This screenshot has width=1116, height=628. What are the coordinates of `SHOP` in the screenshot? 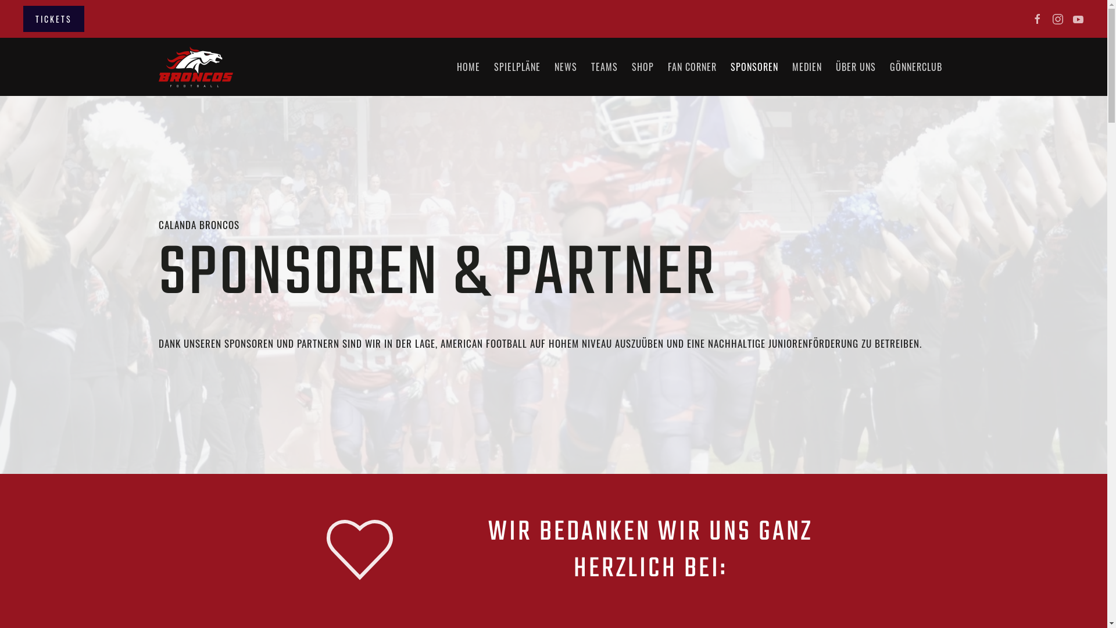 It's located at (642, 67).